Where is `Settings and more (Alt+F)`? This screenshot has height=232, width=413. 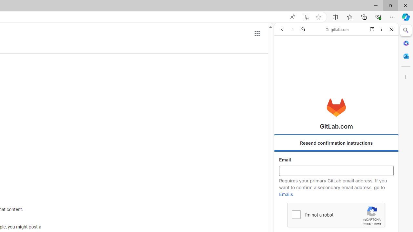 Settings and more (Alt+F) is located at coordinates (392, 17).